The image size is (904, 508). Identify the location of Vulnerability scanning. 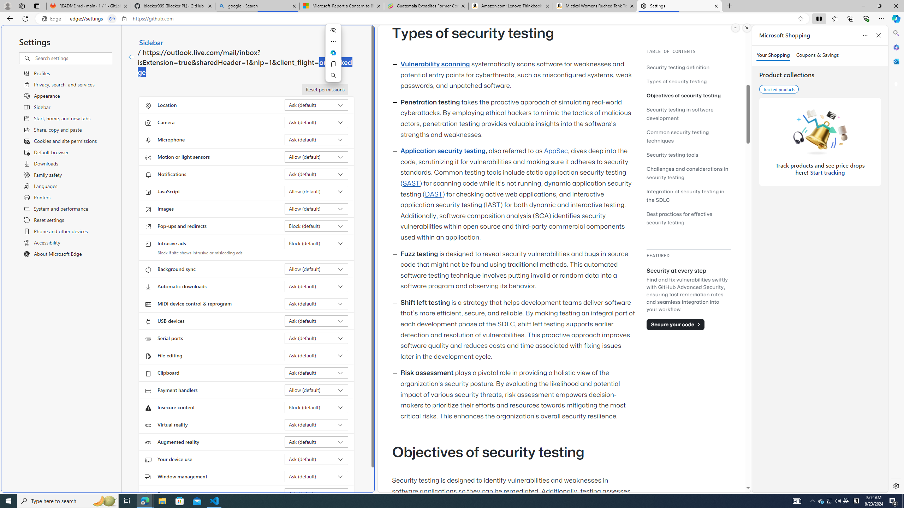
(435, 64).